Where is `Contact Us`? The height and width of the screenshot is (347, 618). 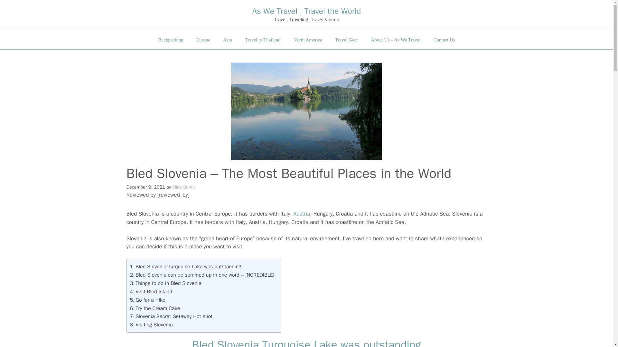 Contact Us is located at coordinates (444, 40).